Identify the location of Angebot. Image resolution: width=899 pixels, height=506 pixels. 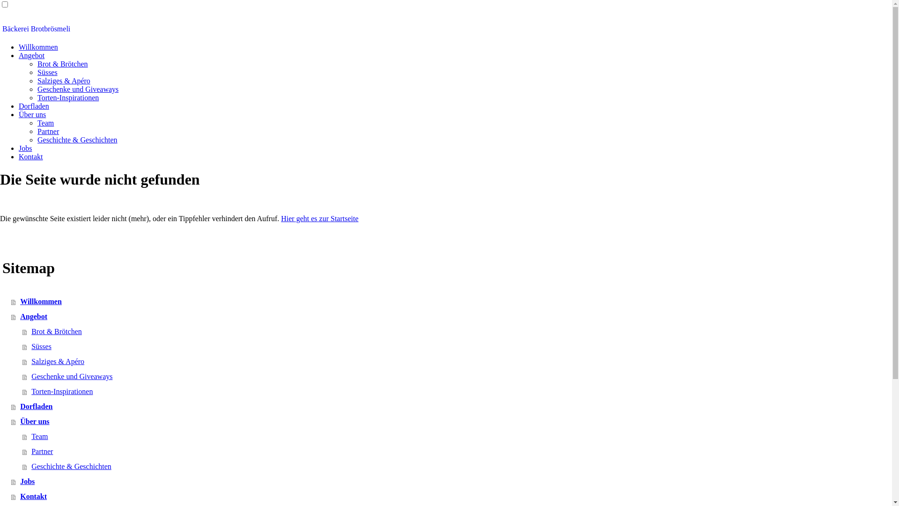
(32, 55).